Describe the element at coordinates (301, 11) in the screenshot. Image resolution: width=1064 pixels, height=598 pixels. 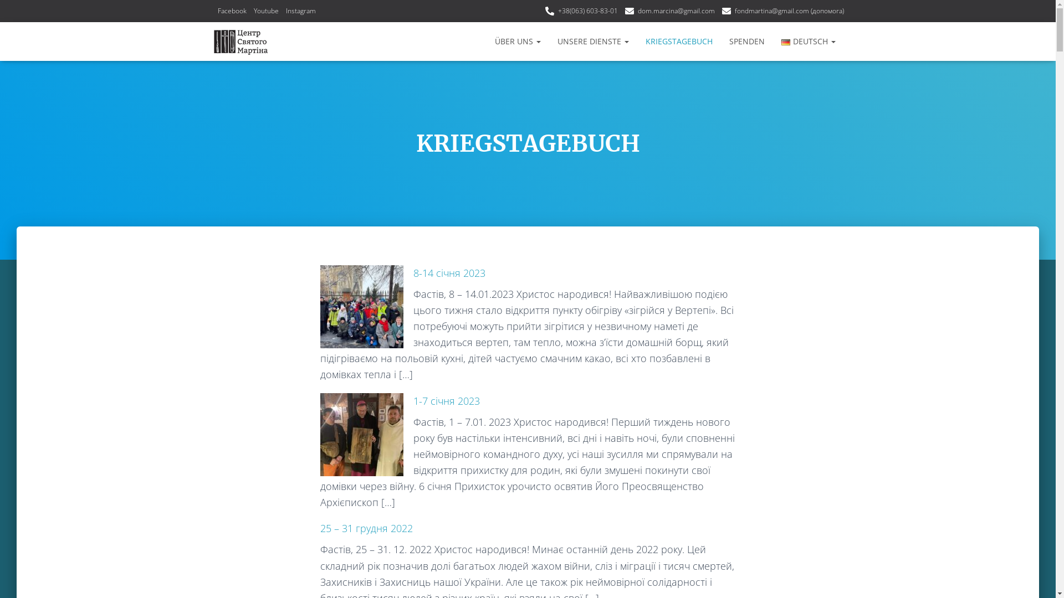
I see `Instagram` at that location.